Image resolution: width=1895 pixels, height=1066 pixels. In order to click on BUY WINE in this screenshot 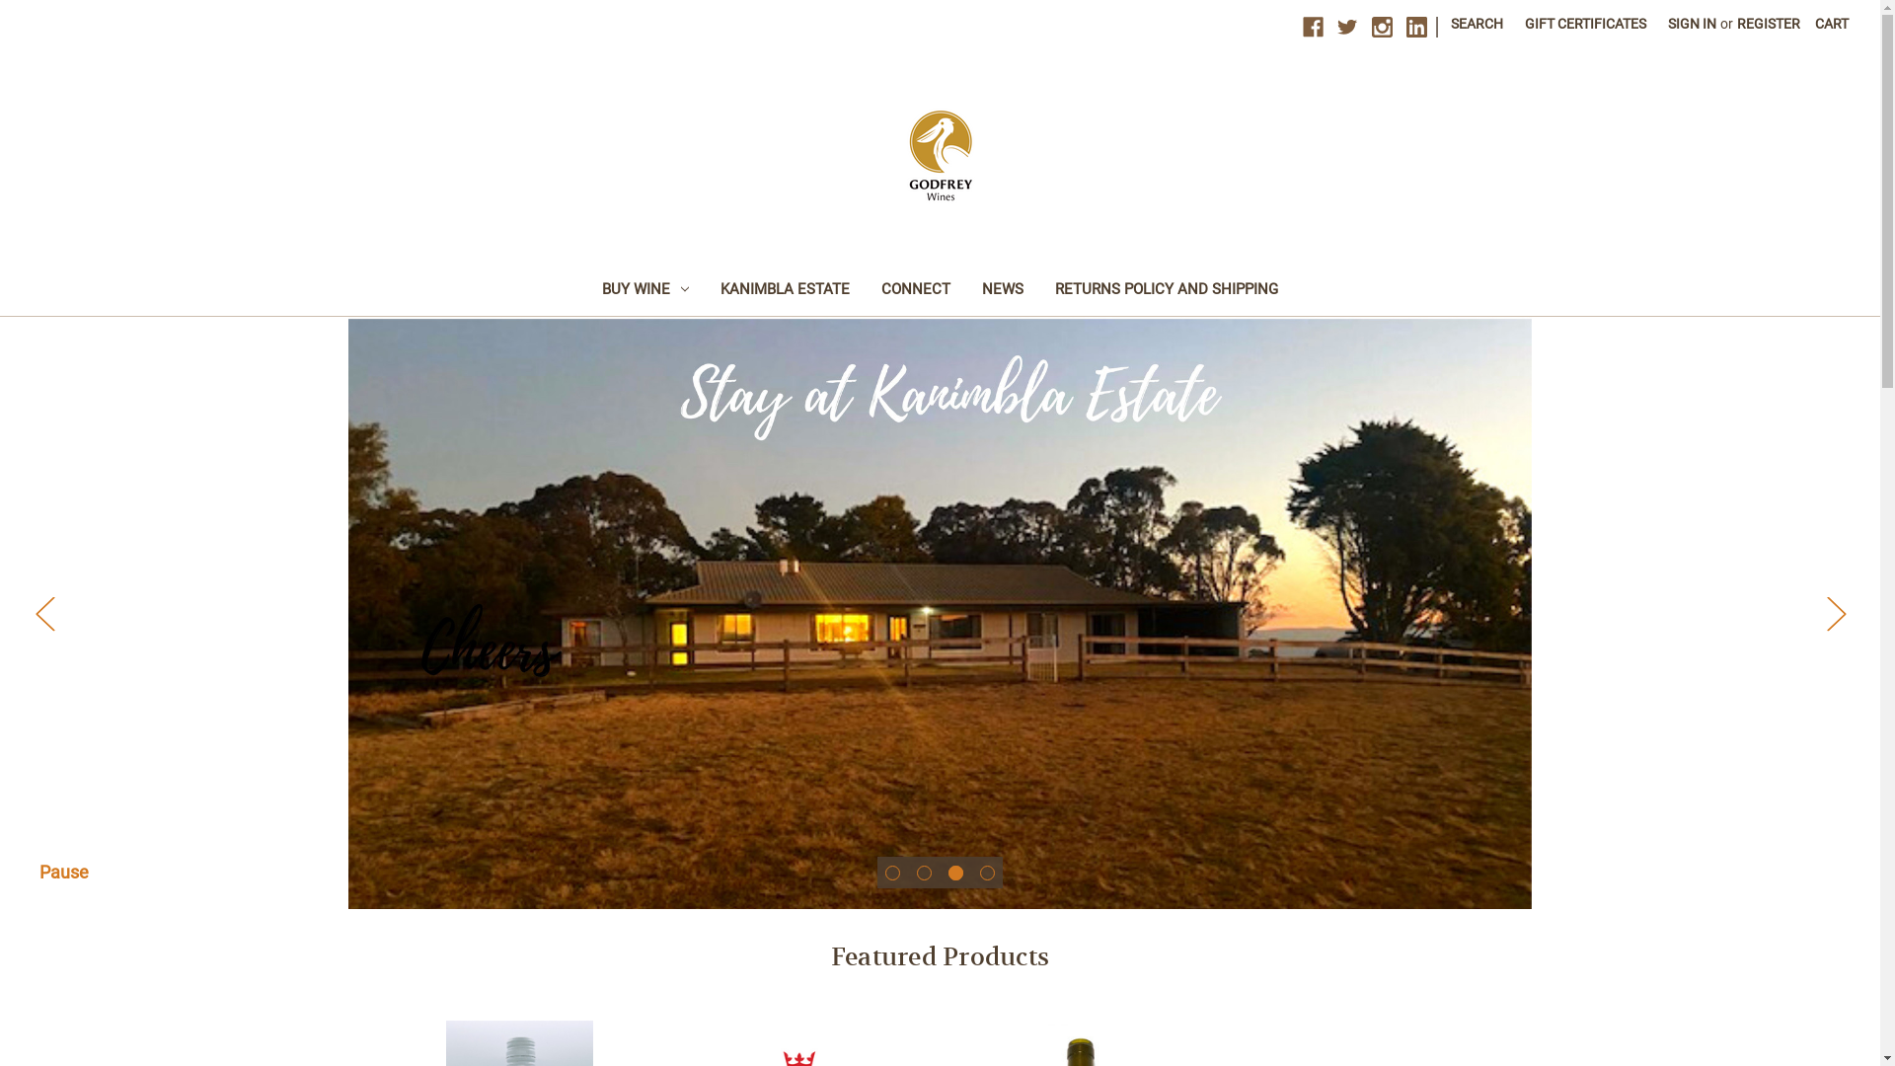, I will do `click(645, 292)`.